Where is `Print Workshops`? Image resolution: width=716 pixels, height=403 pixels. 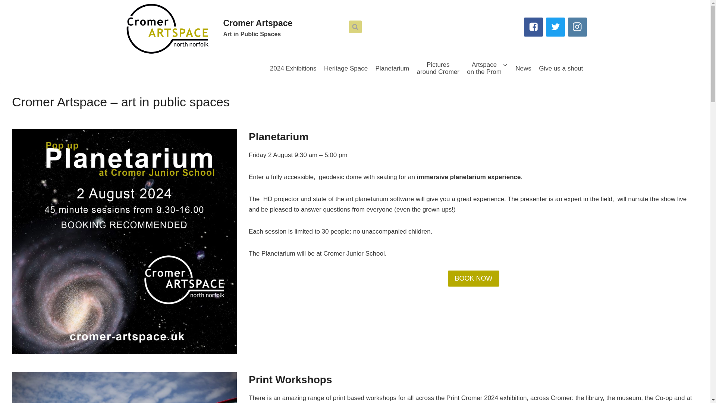 Print Workshops is located at coordinates (293, 69).